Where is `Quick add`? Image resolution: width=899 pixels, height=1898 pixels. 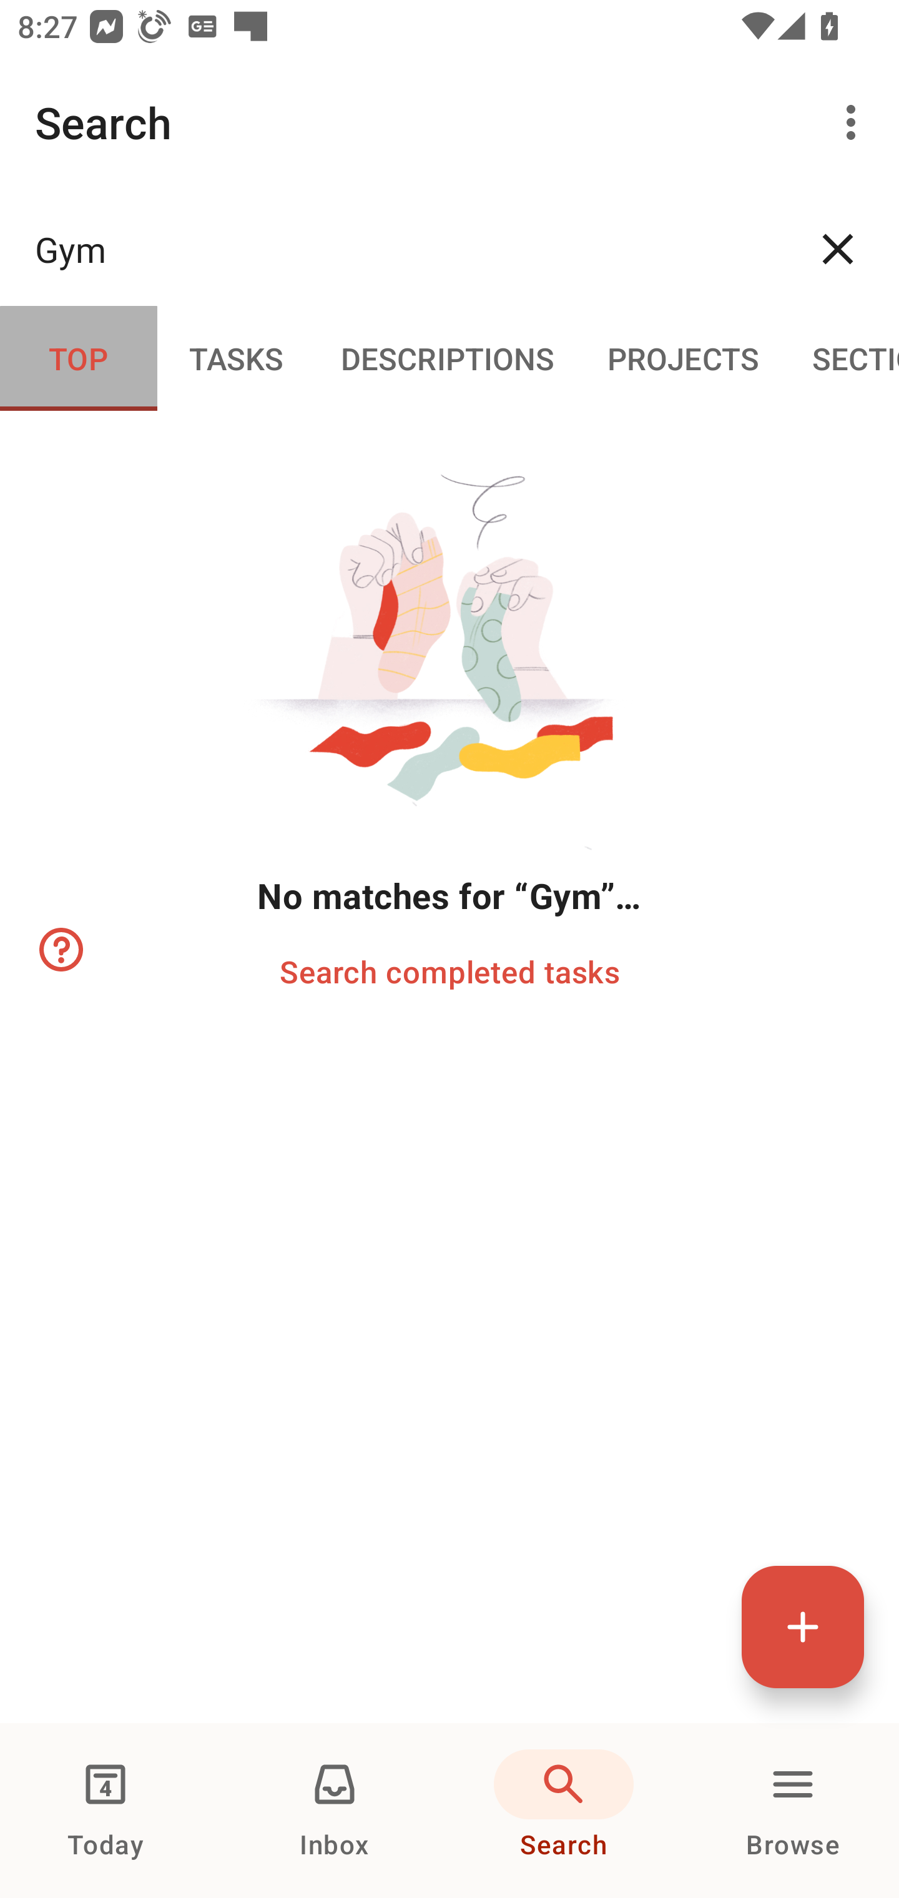
Quick add is located at coordinates (803, 1626).